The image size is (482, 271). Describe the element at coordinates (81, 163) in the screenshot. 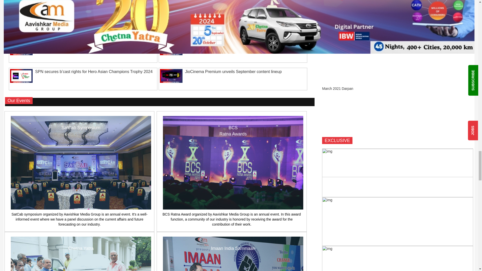

I see `SatCab Symposium` at that location.